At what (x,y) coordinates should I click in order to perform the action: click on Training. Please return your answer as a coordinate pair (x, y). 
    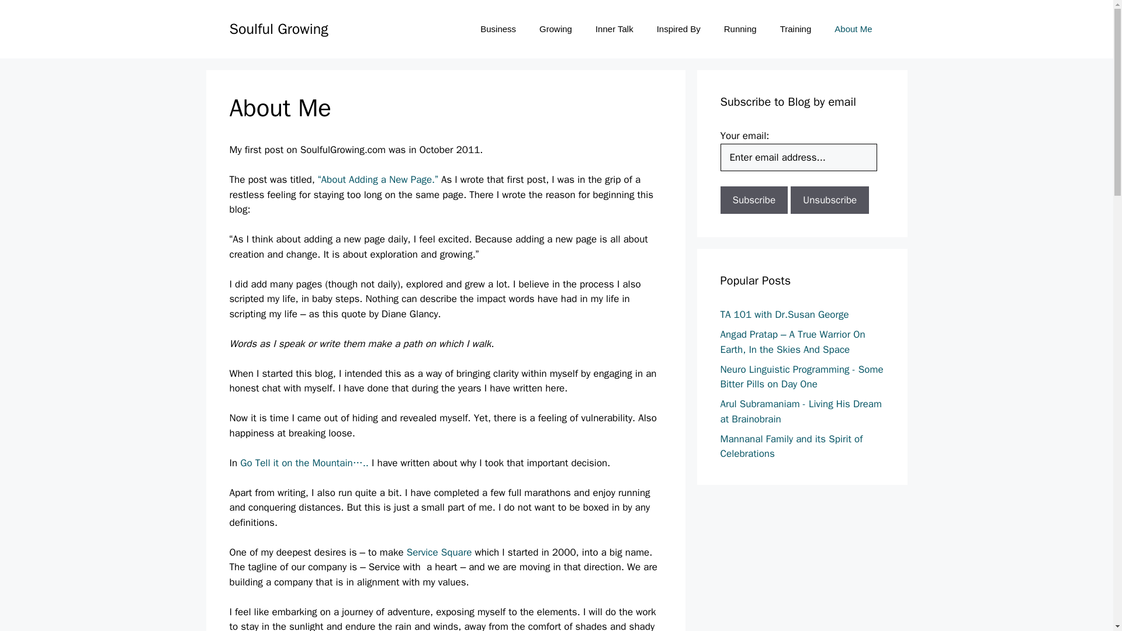
    Looking at the image, I should click on (796, 29).